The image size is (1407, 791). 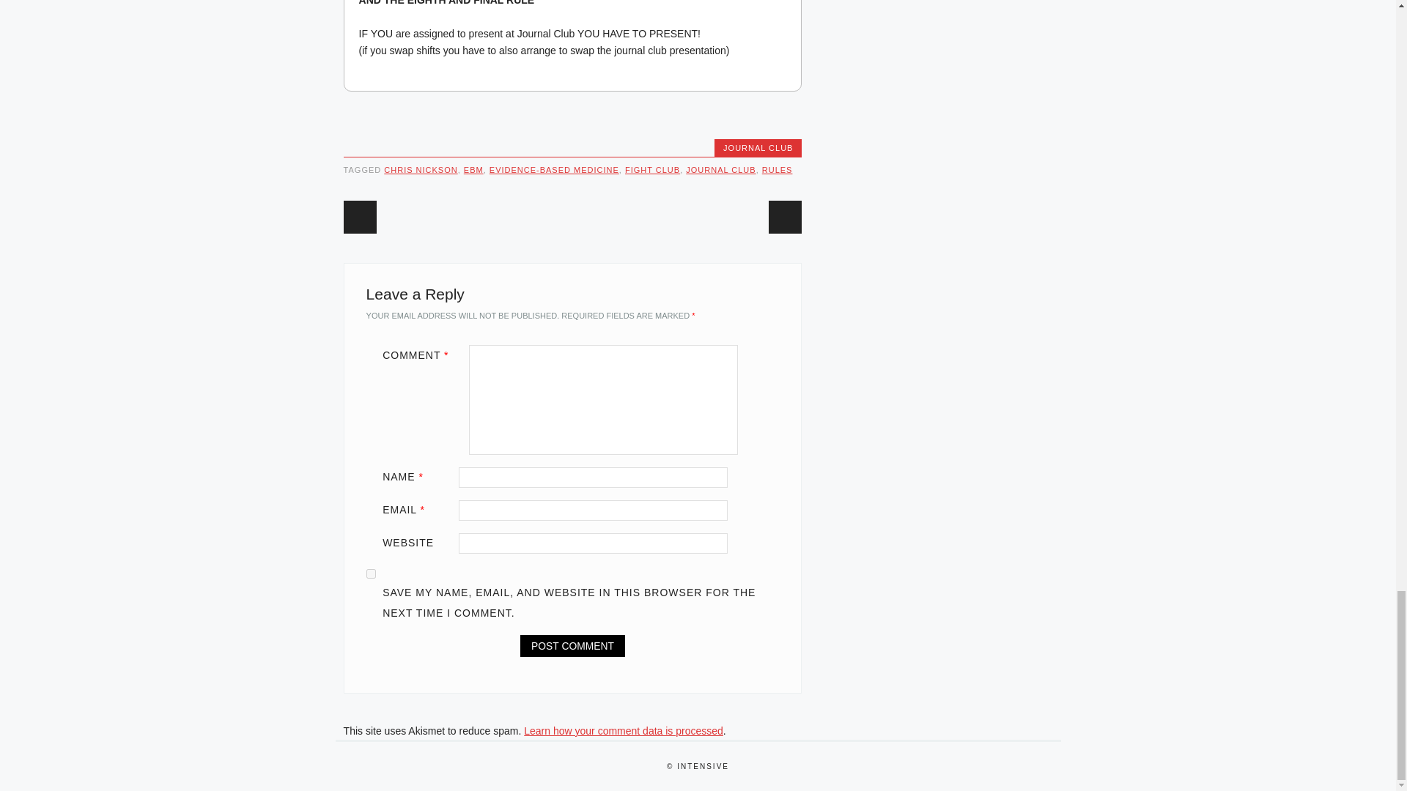 I want to click on CHRIS NICKSON, so click(x=421, y=169).